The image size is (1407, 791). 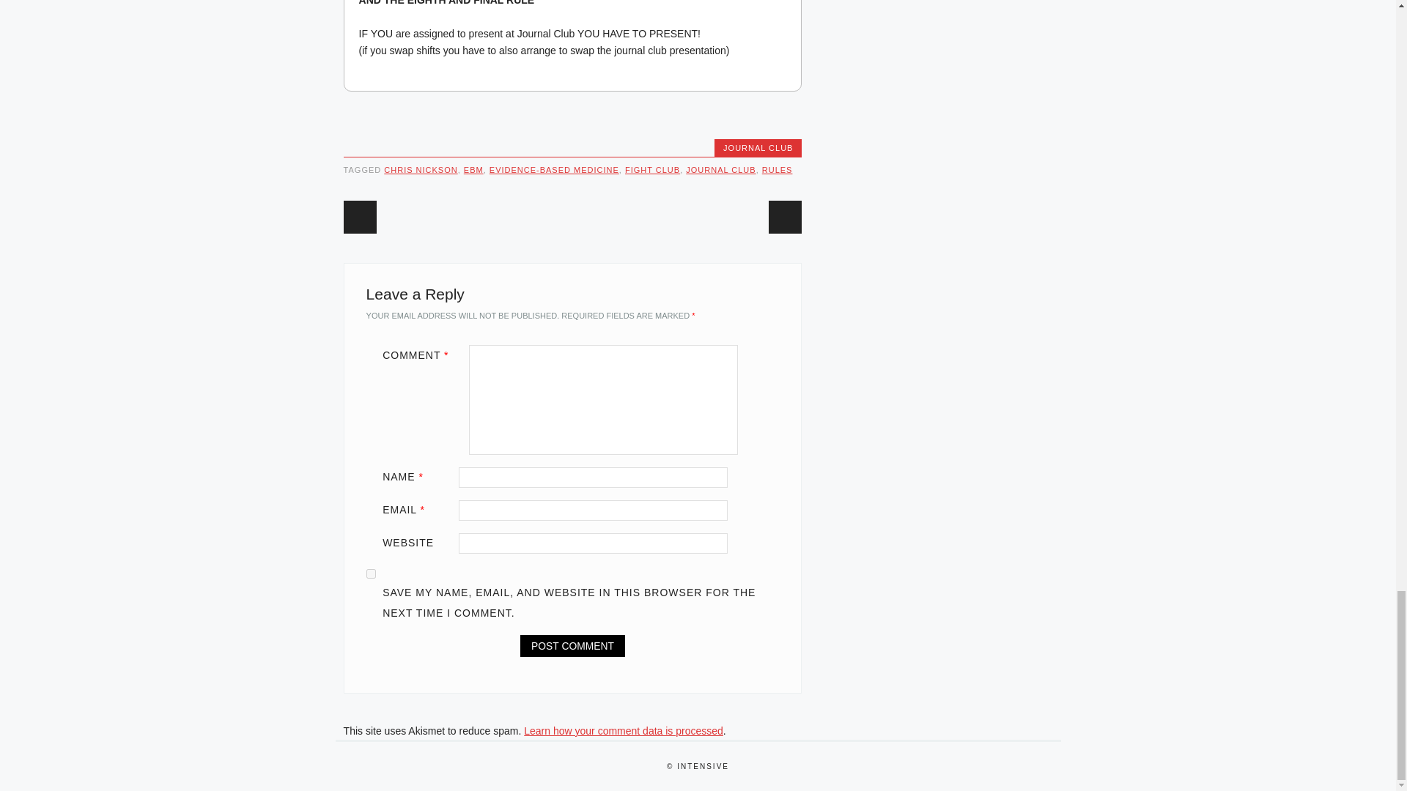 I want to click on CHRIS NICKSON, so click(x=421, y=169).